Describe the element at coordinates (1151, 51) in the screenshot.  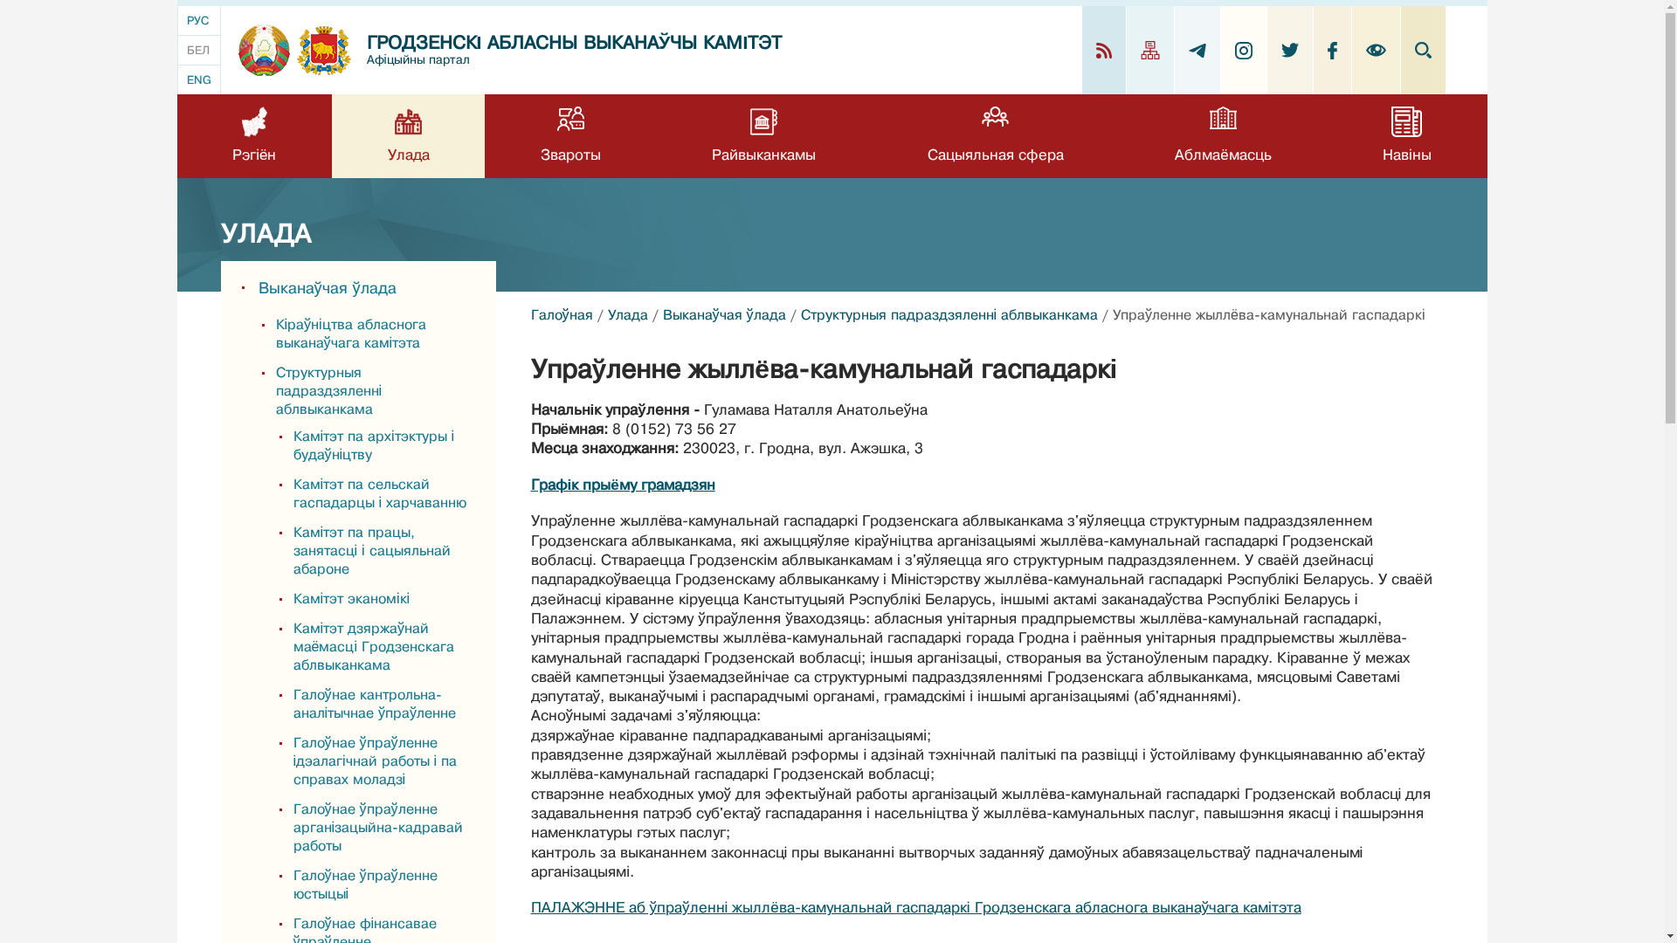
I see `sitemap` at that location.